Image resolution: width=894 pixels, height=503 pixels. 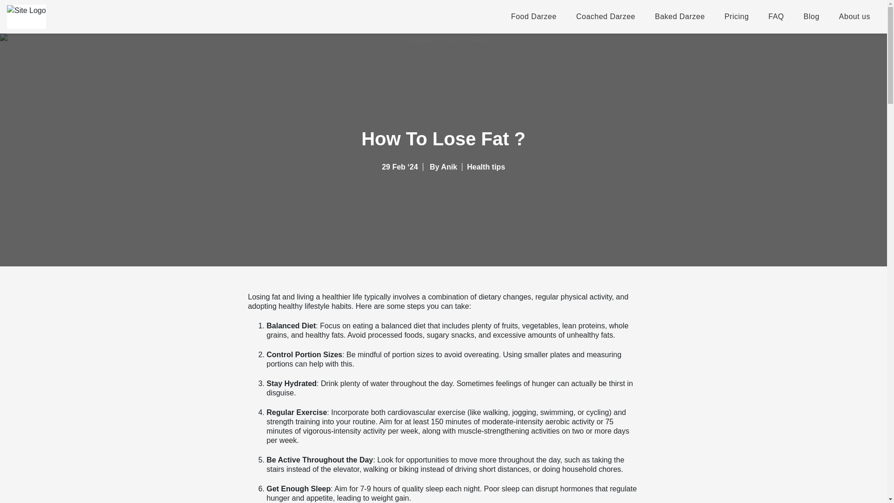 What do you see at coordinates (736, 17) in the screenshot?
I see `Pricing` at bounding box center [736, 17].